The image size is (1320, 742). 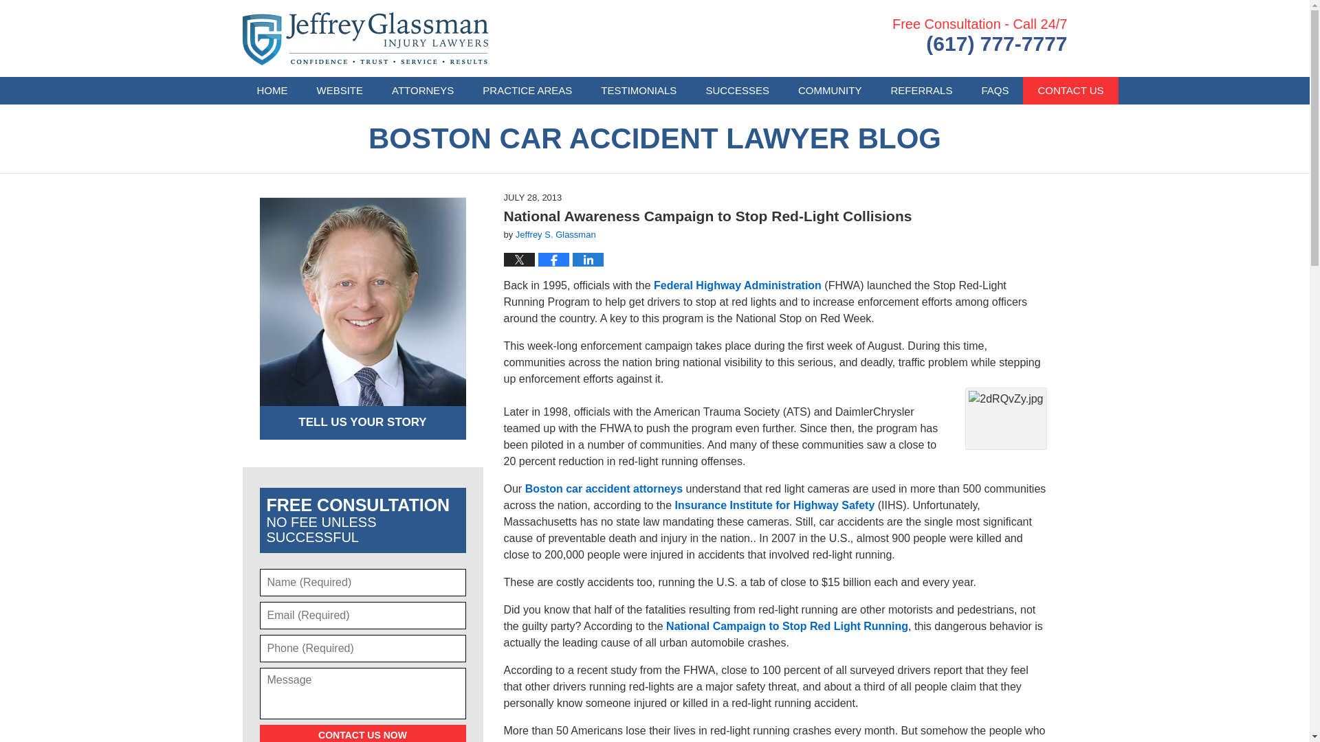 I want to click on Boston Car Accident Lawyer Blog, so click(x=364, y=38).